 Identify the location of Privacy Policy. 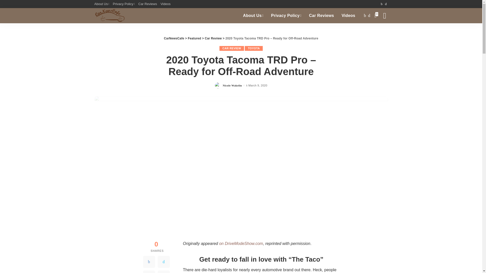
(286, 16).